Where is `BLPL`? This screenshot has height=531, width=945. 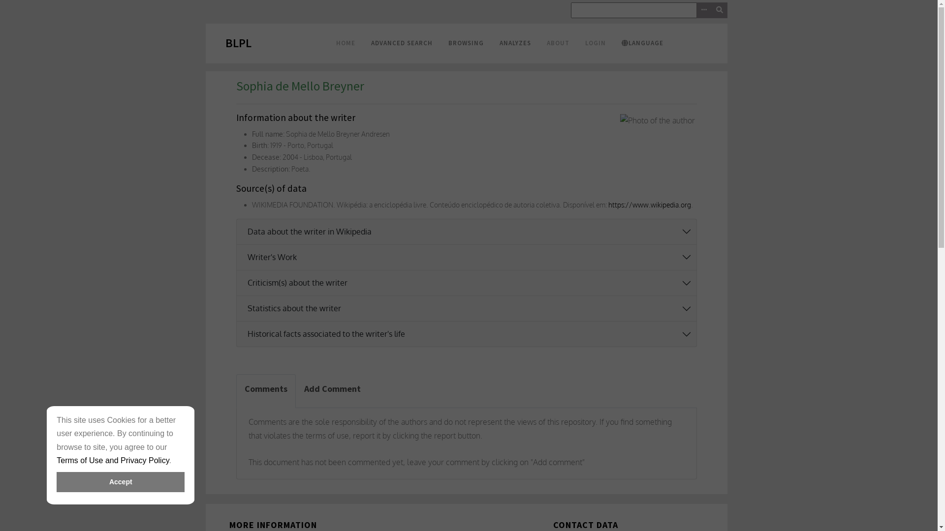 BLPL is located at coordinates (238, 43).